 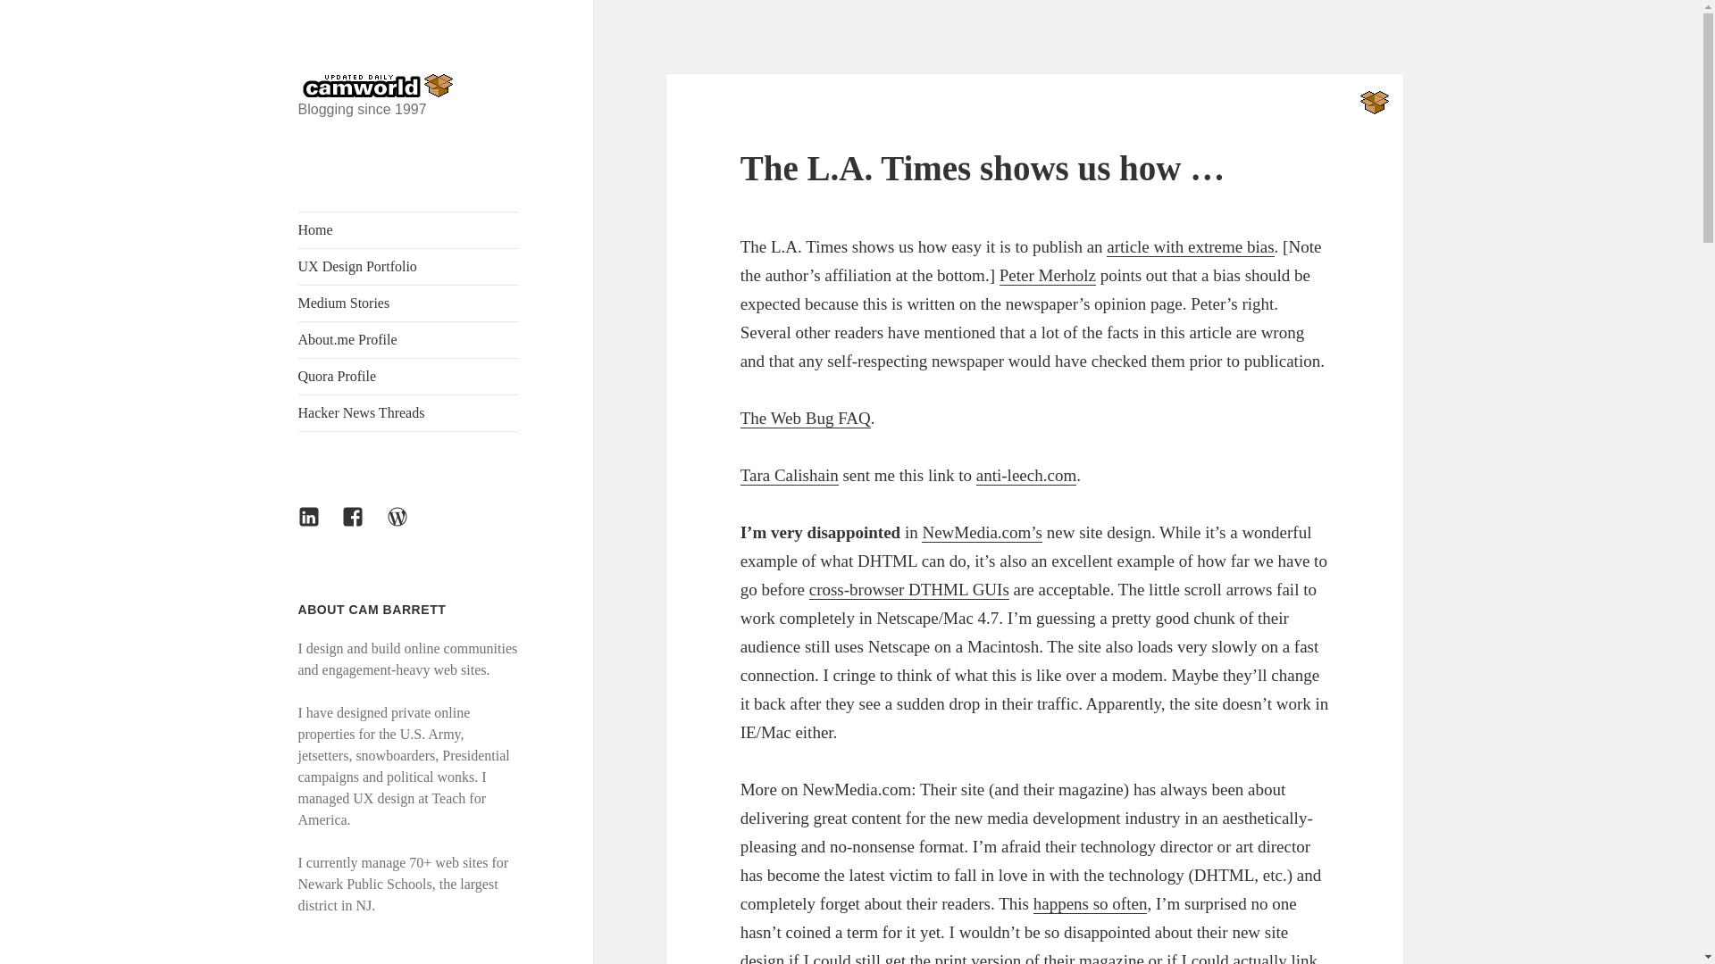 What do you see at coordinates (1047, 275) in the screenshot?
I see `Peter Merholz` at bounding box center [1047, 275].